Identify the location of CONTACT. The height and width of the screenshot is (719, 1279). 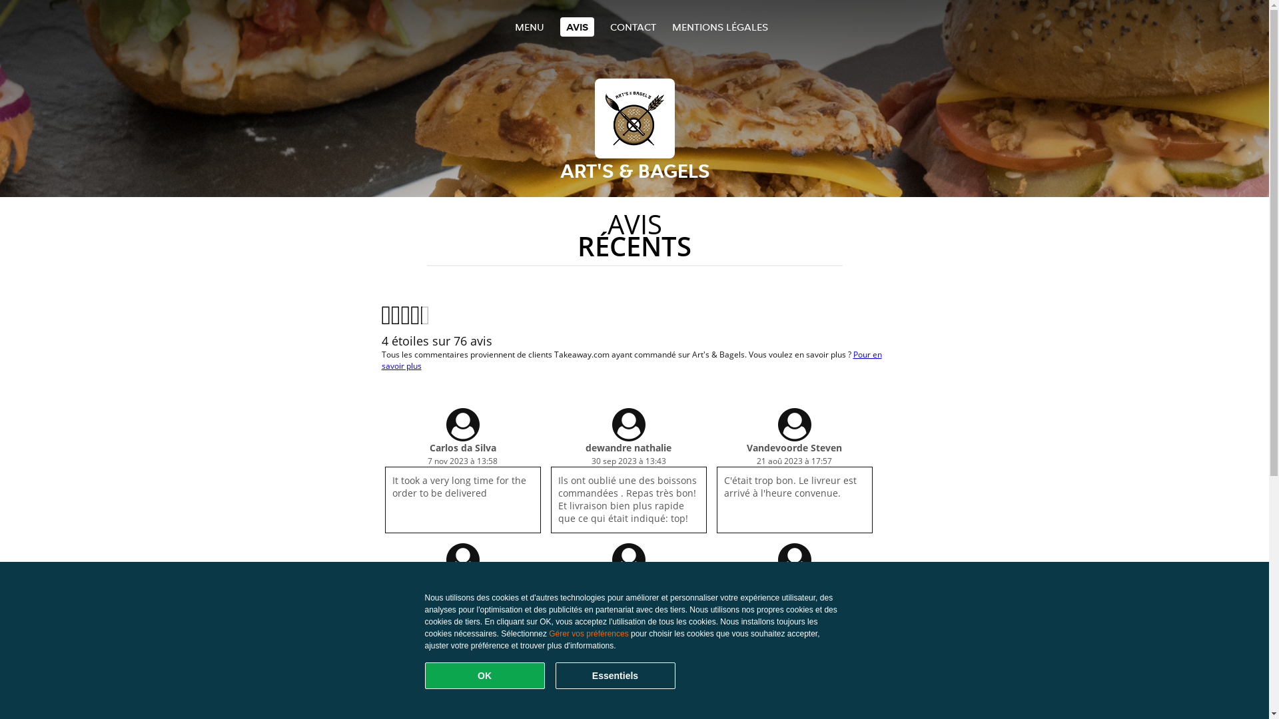
(633, 27).